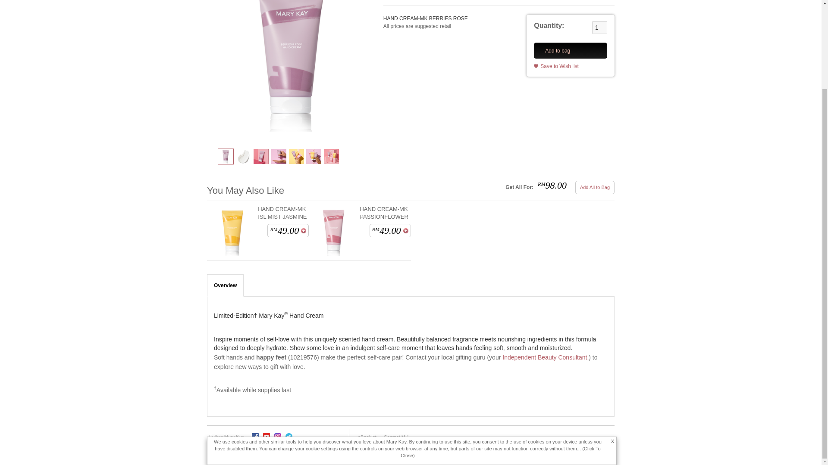  Describe the element at coordinates (405, 231) in the screenshot. I see `Add to bag` at that location.